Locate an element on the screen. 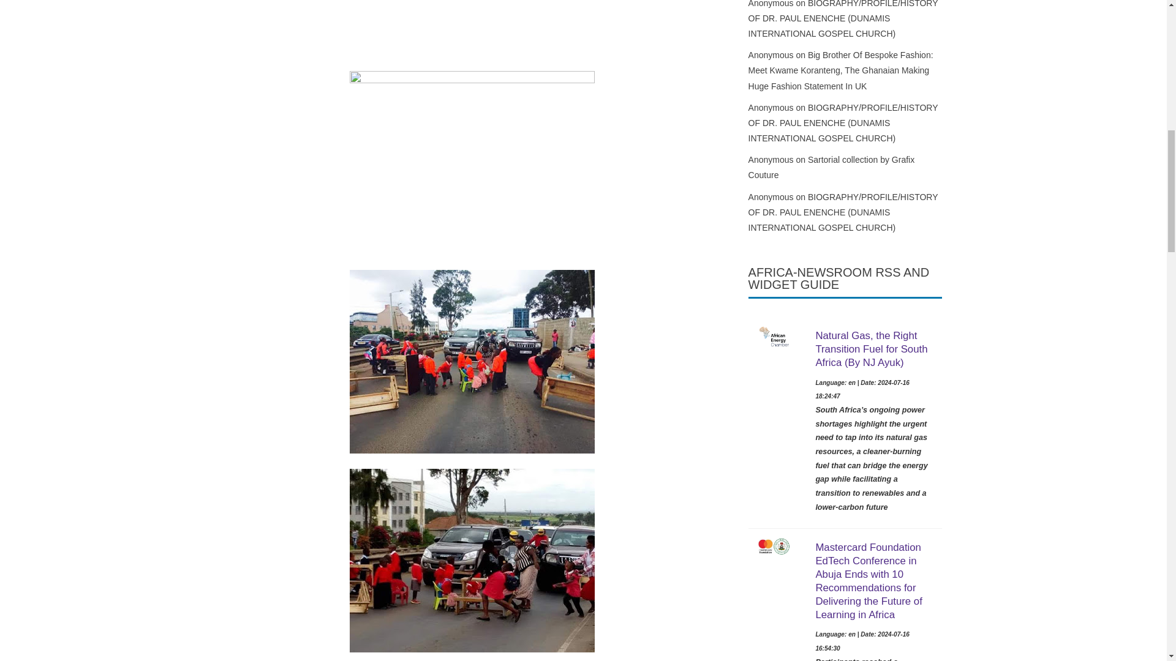 This screenshot has height=661, width=1176. Sartorial collection by Grafix Couture is located at coordinates (831, 166).